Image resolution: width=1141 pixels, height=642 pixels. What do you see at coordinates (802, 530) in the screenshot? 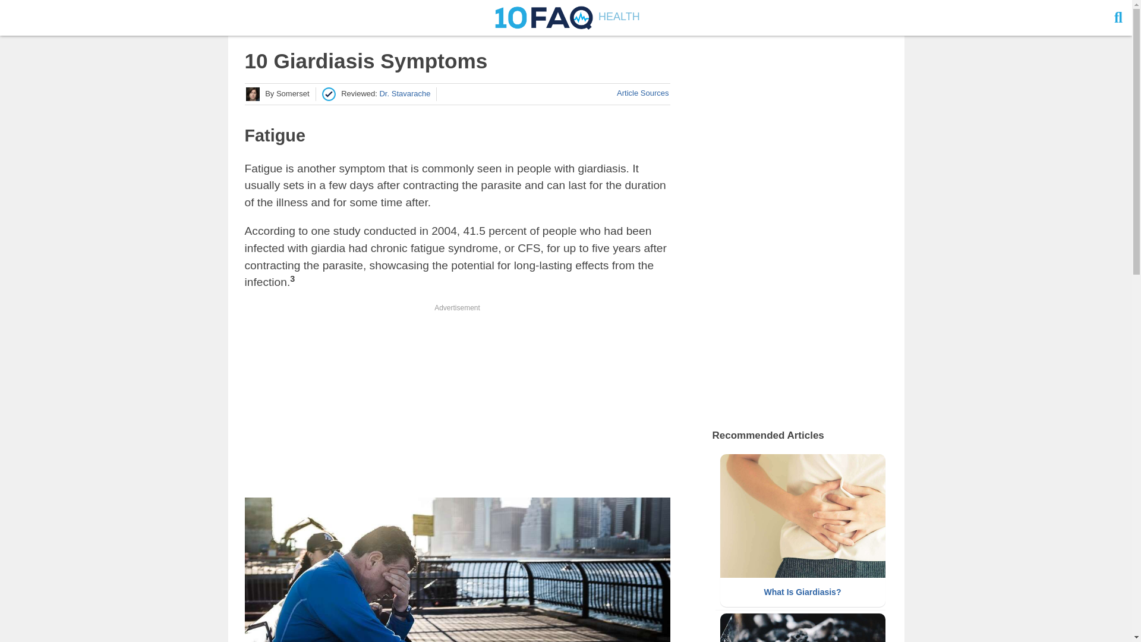
I see `What Is Giardiasis?` at bounding box center [802, 530].